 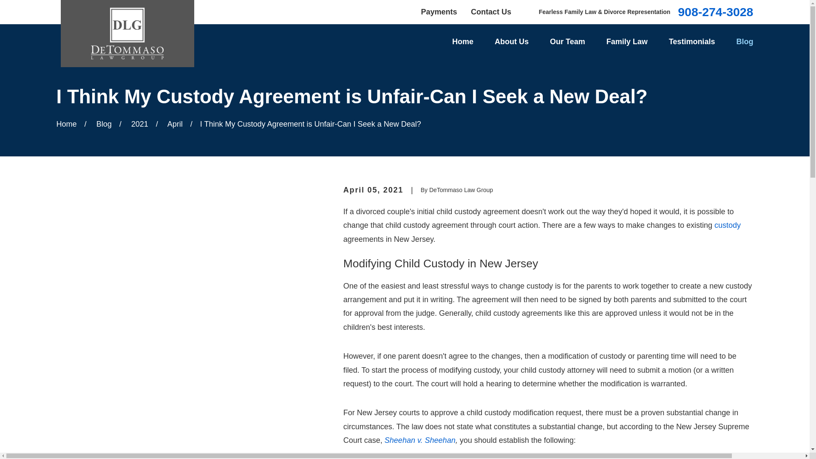 I want to click on Go Home, so click(x=66, y=124).